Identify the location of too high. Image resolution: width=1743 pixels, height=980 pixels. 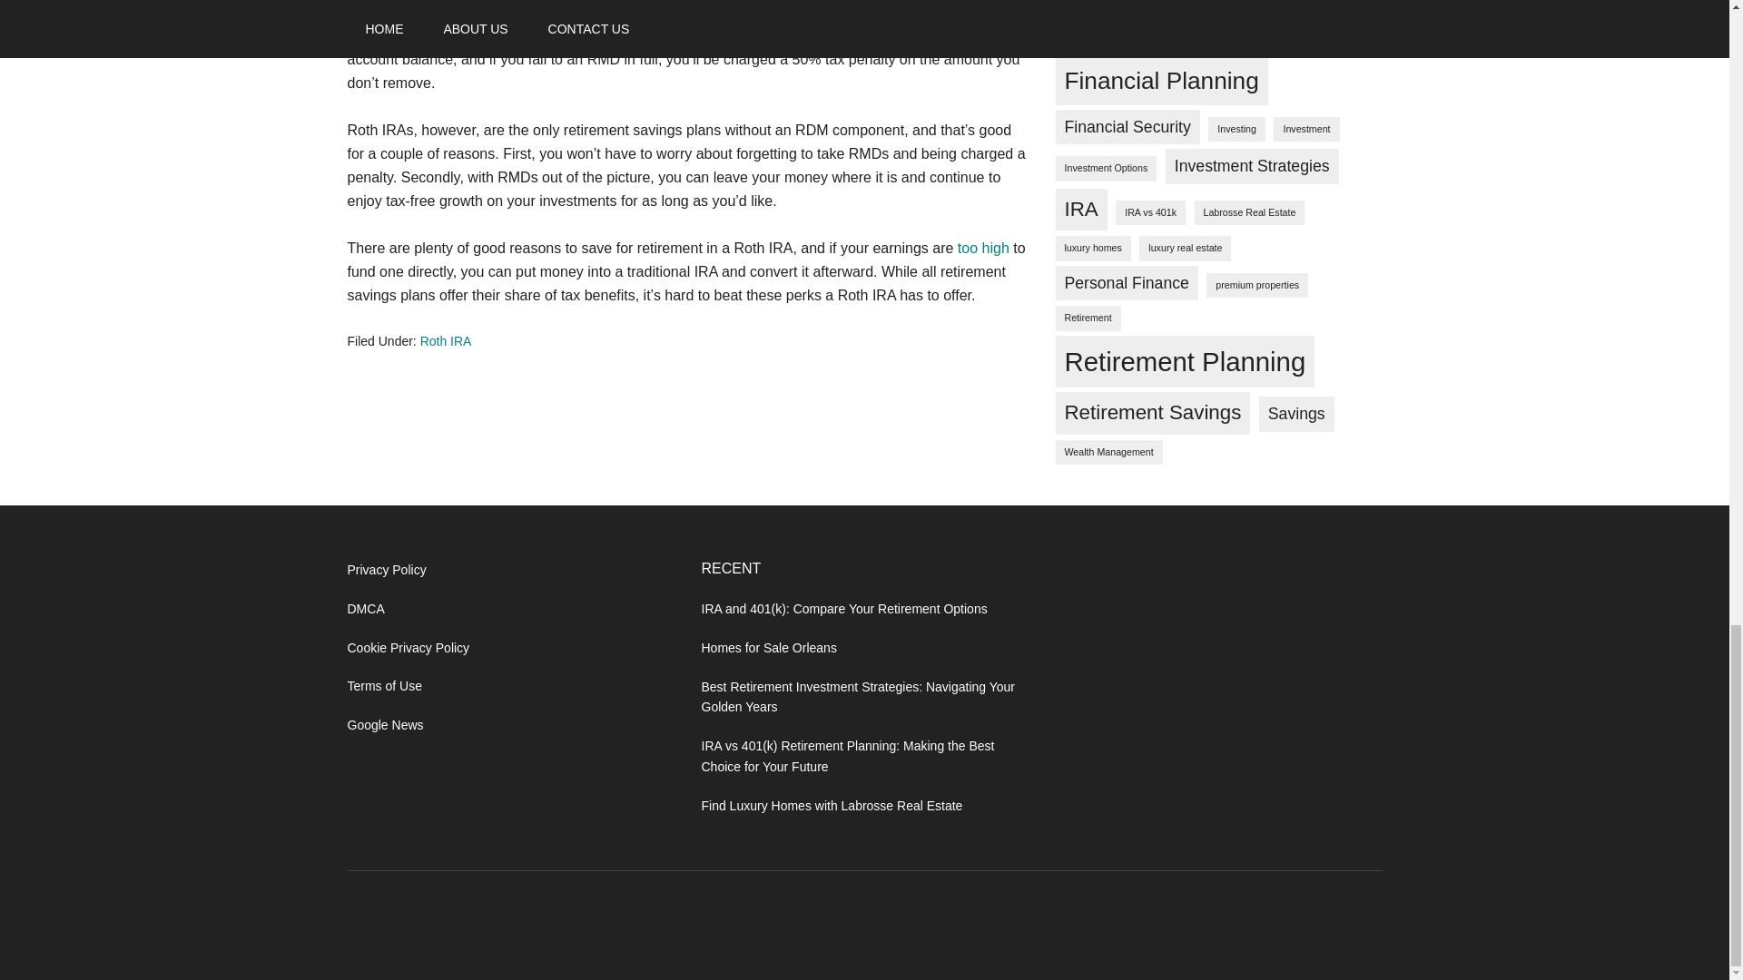
(982, 247).